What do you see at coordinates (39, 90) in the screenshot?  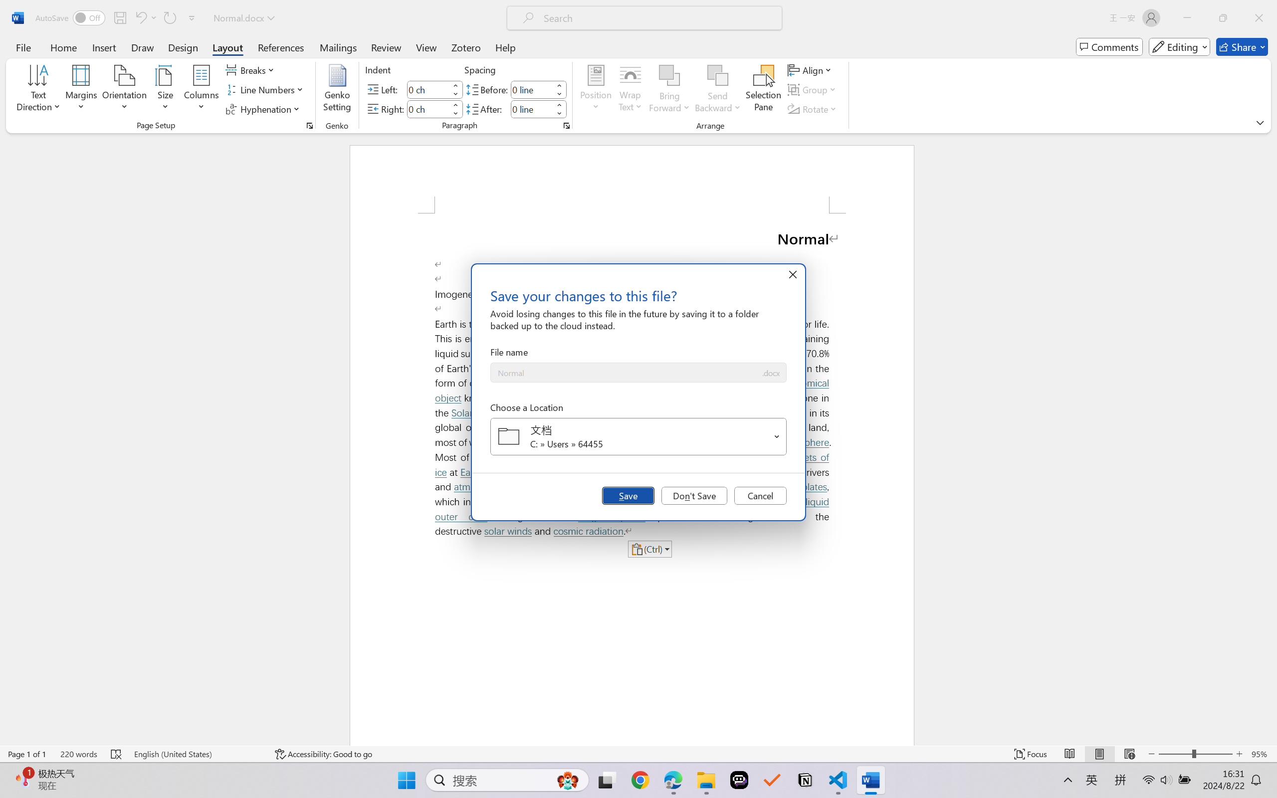 I see `Text Direction` at bounding box center [39, 90].